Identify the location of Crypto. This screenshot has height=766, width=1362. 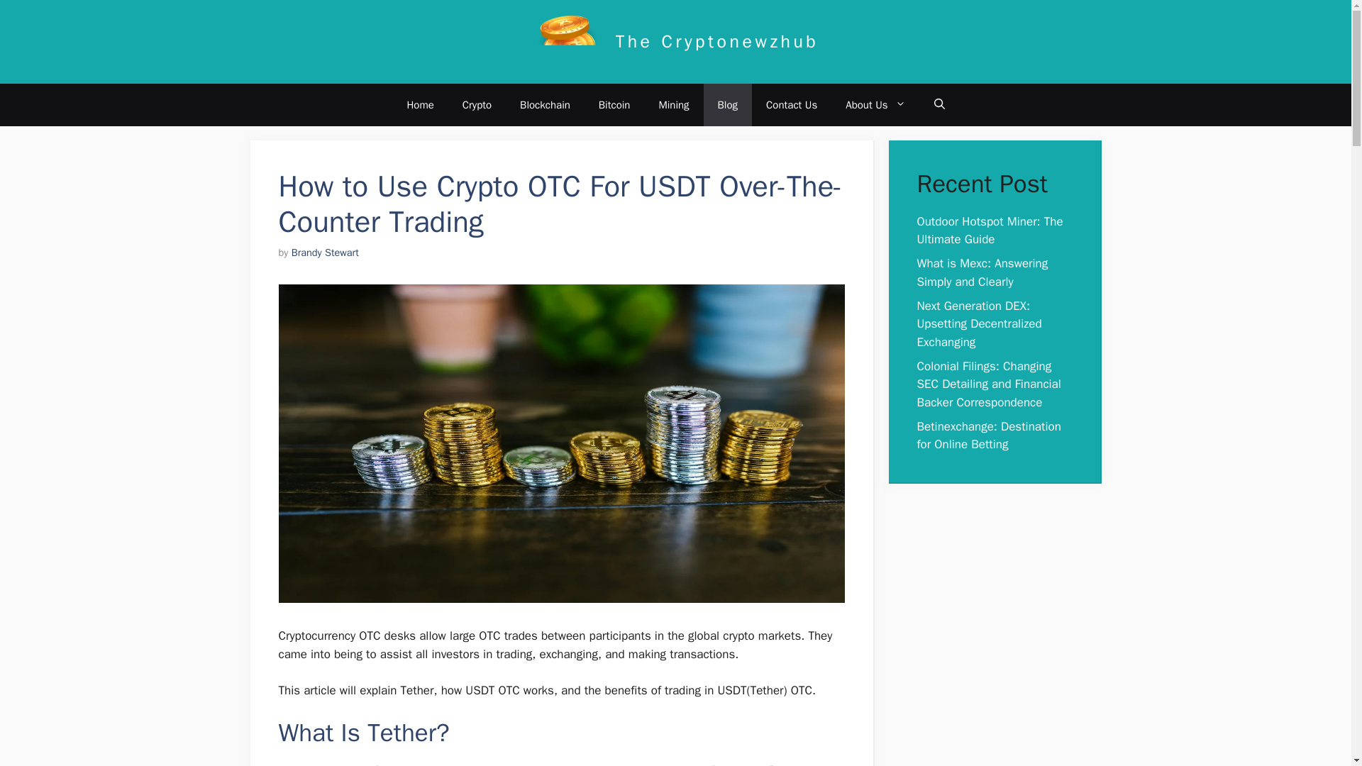
(477, 105).